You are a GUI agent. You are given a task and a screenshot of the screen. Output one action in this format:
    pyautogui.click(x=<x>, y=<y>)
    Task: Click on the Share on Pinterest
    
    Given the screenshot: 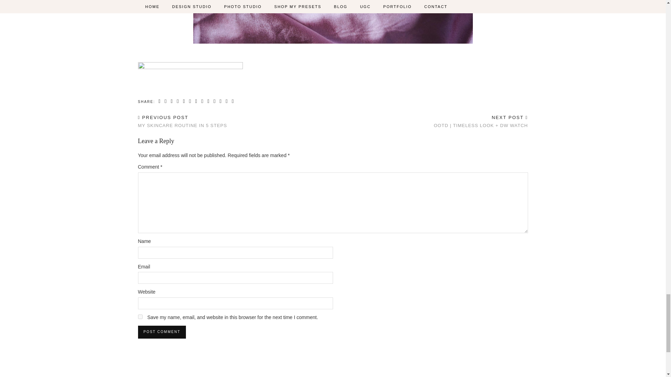 What is the action you would take?
    pyautogui.click(x=178, y=101)
    